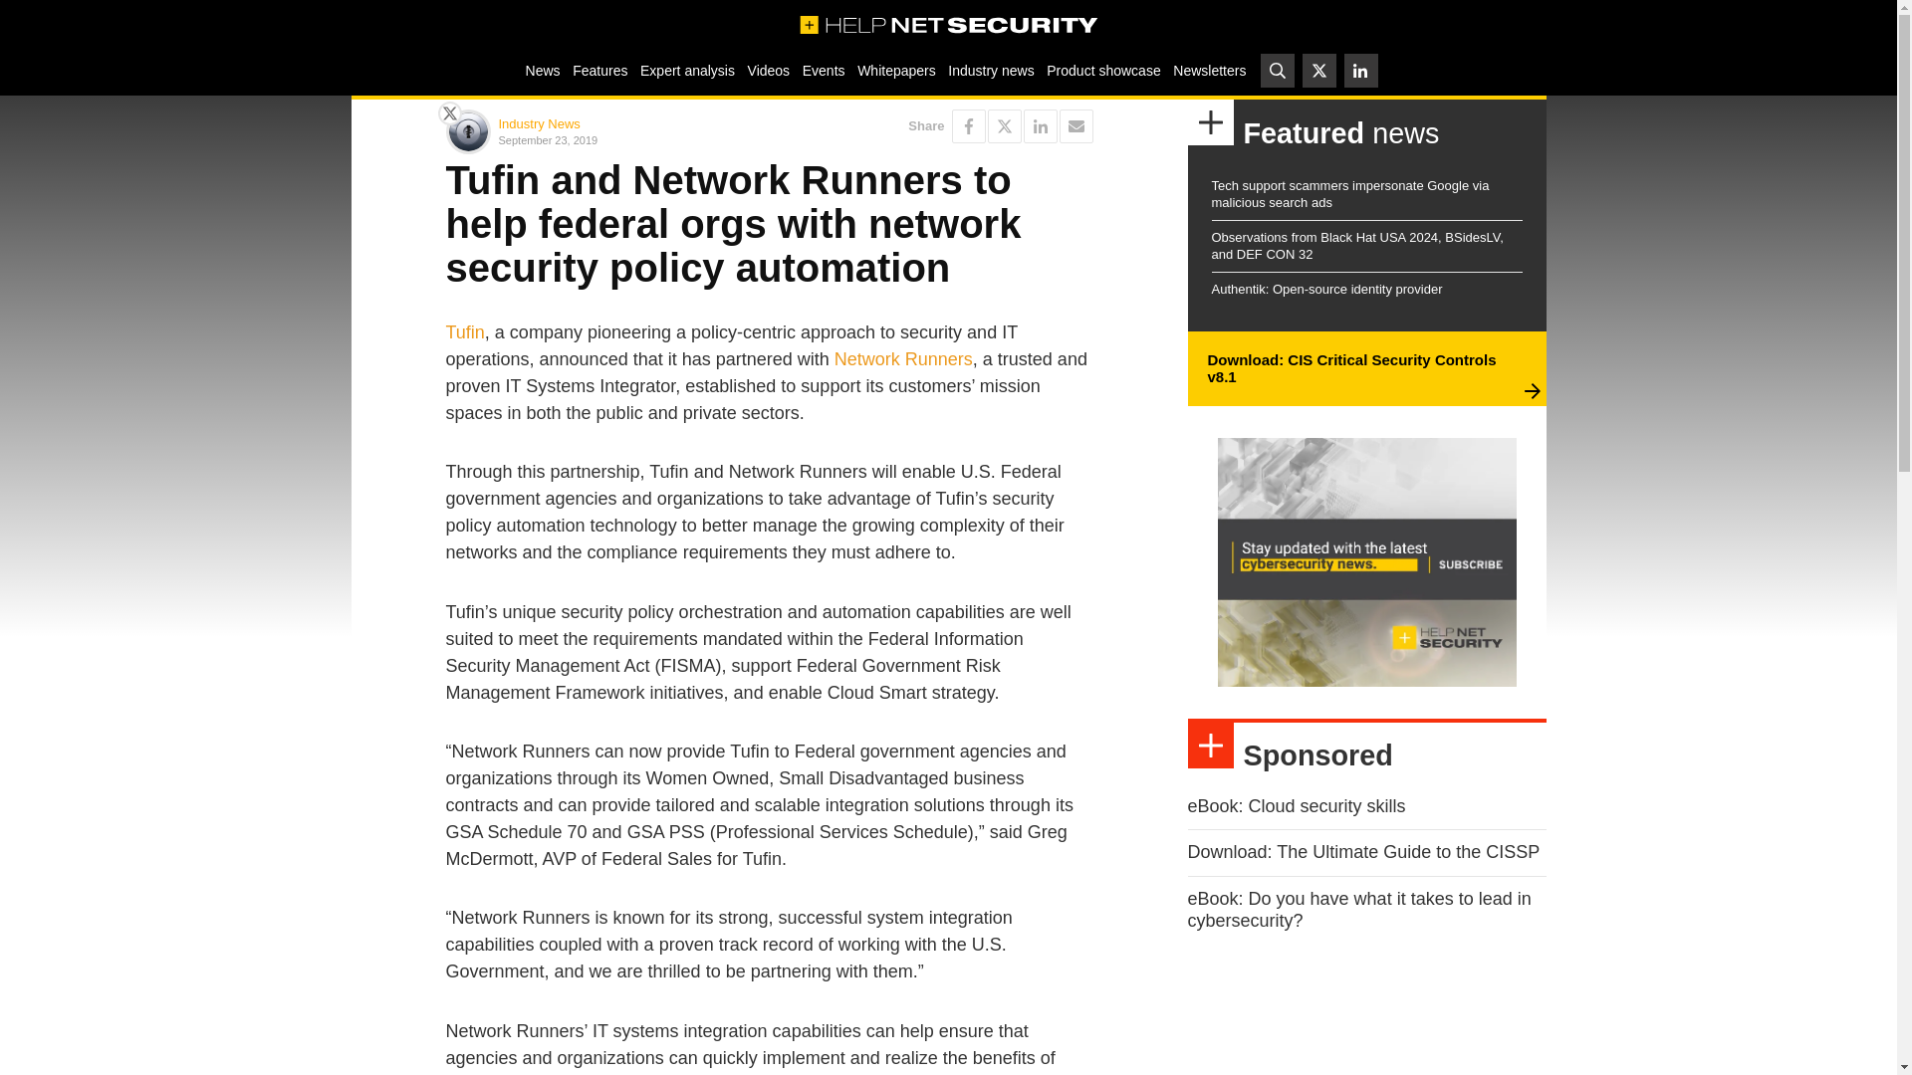 The width and height of the screenshot is (1912, 1075). What do you see at coordinates (896, 70) in the screenshot?
I see `Whitepapers` at bounding box center [896, 70].